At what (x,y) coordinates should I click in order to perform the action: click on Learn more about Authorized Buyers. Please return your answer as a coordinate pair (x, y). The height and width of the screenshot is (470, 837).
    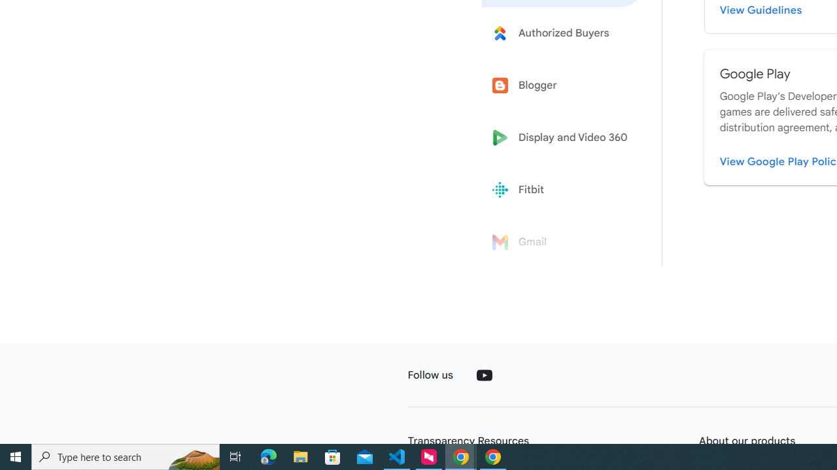
    Looking at the image, I should click on (564, 33).